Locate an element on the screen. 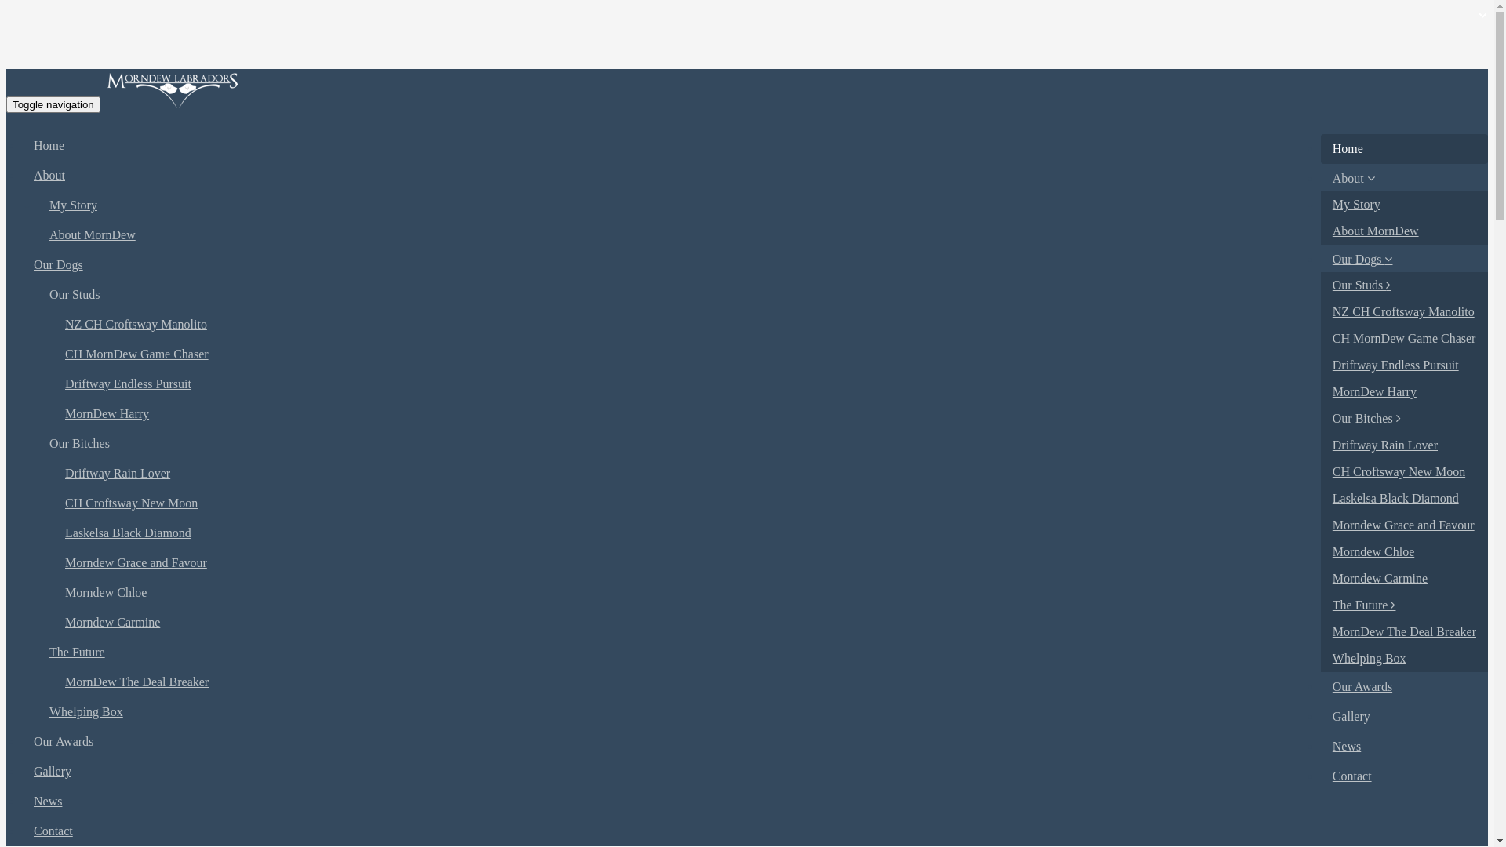 The height and width of the screenshot is (847, 1506). Contact is located at coordinates (1404, 776).